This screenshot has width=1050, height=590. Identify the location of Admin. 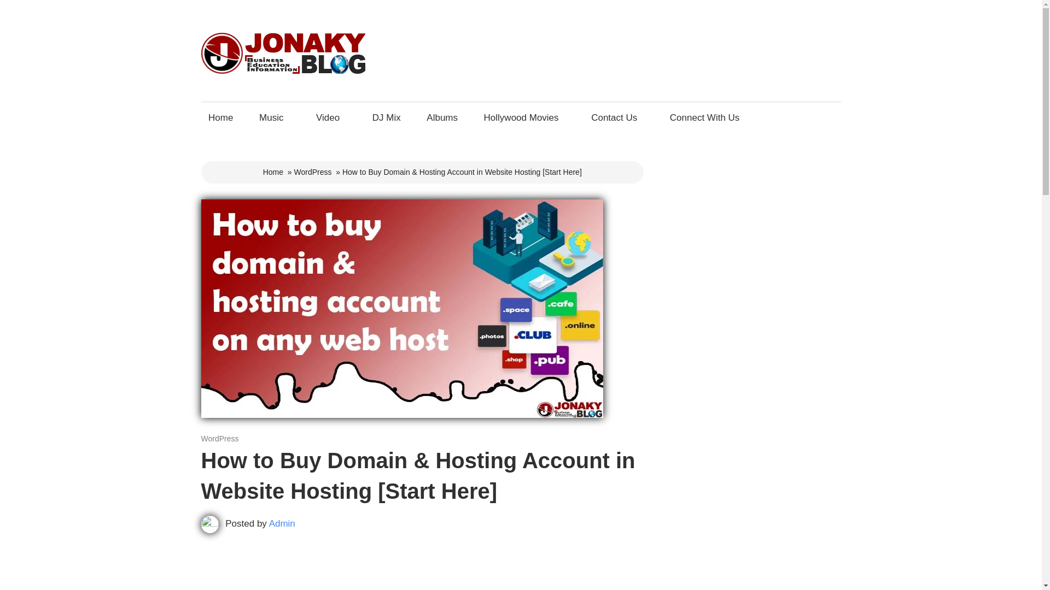
(282, 523).